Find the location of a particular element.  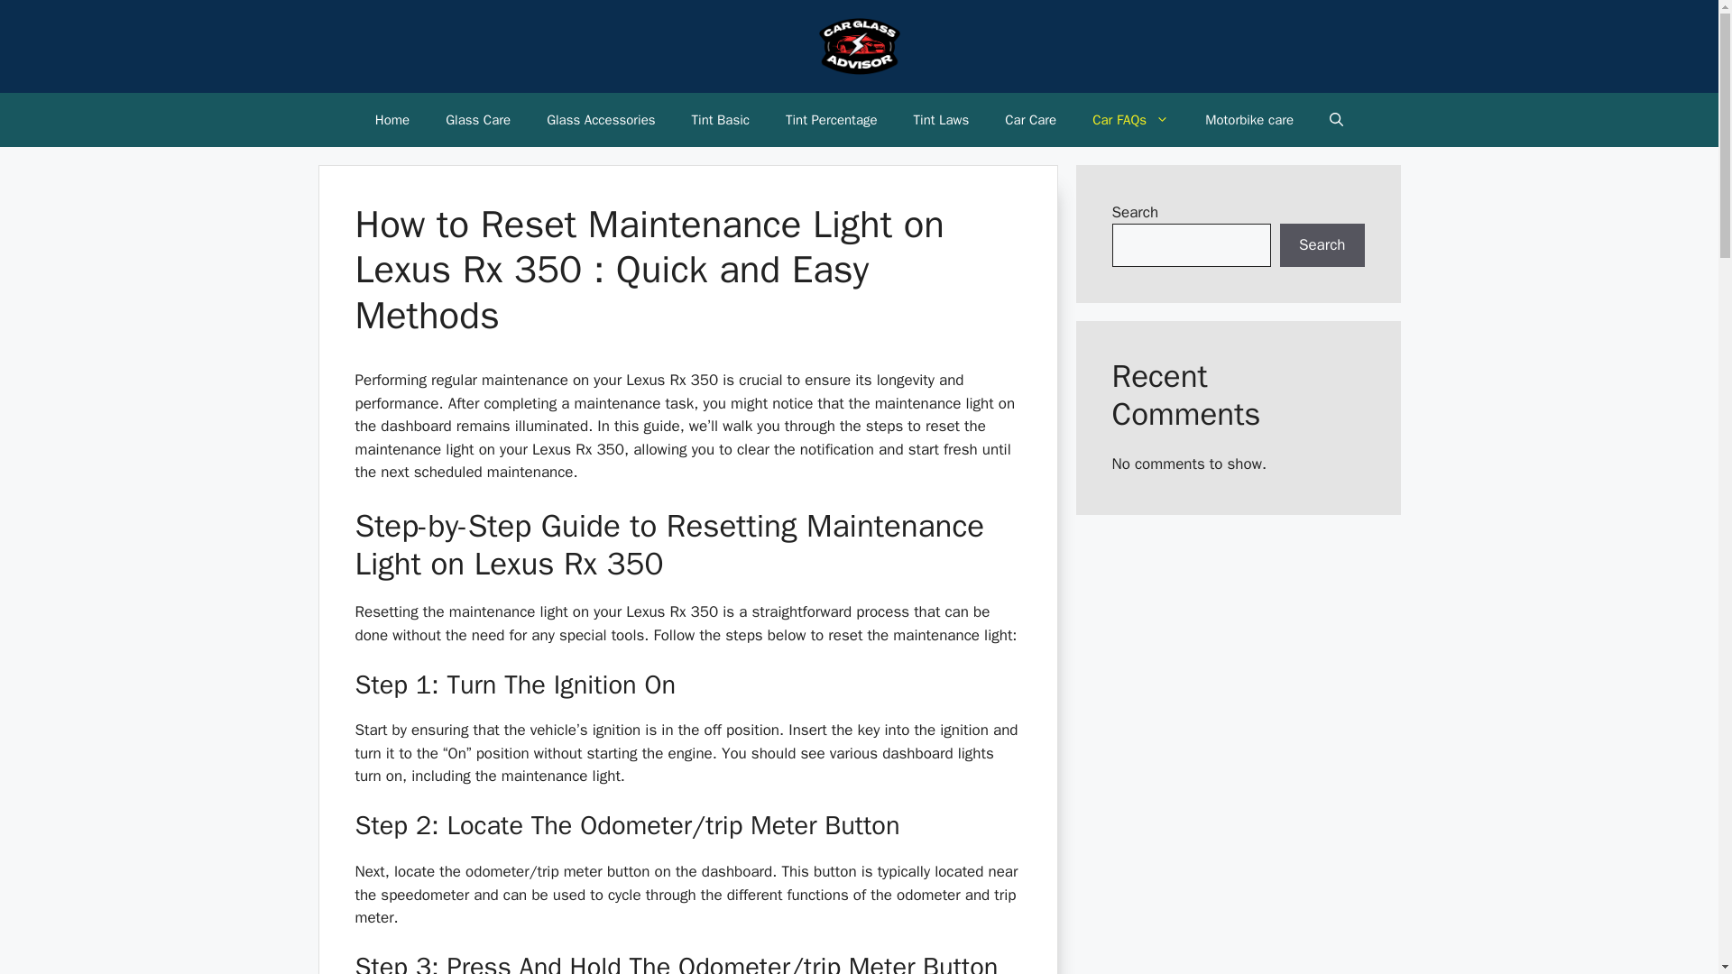

Glass Accessories is located at coordinates (601, 119).